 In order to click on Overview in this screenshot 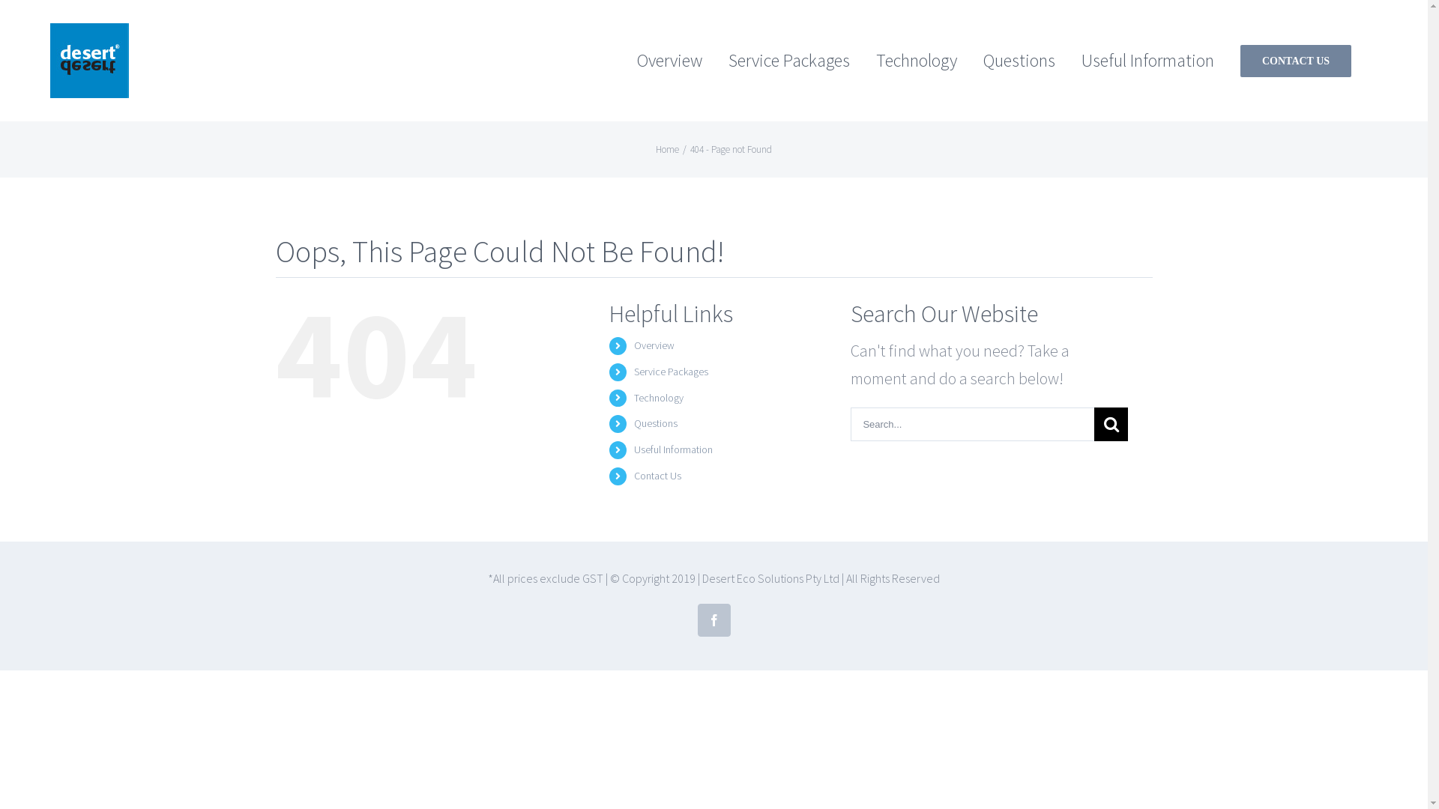, I will do `click(654, 345)`.